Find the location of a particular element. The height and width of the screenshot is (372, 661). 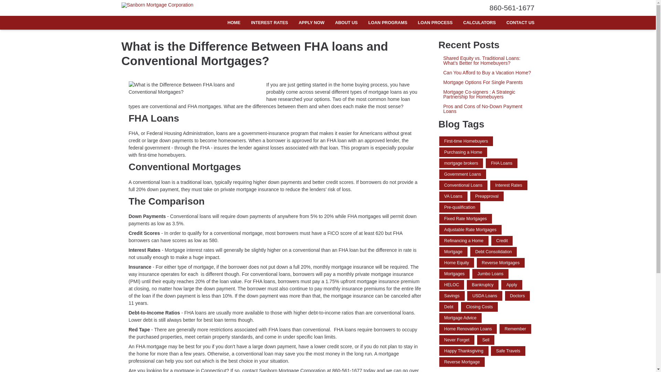

CONTACT US is located at coordinates (517, 23).